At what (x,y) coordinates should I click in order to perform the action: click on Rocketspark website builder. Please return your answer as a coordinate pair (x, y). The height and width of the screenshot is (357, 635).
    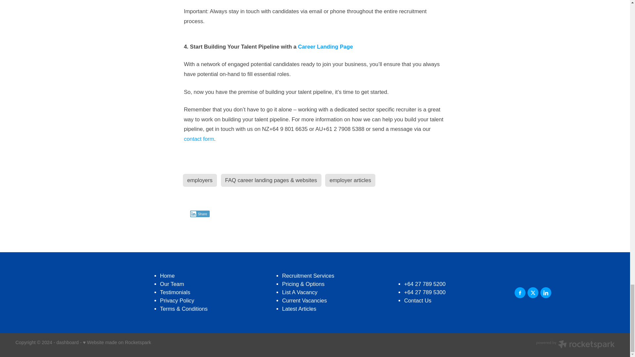
    Looking at the image, I should click on (575, 345).